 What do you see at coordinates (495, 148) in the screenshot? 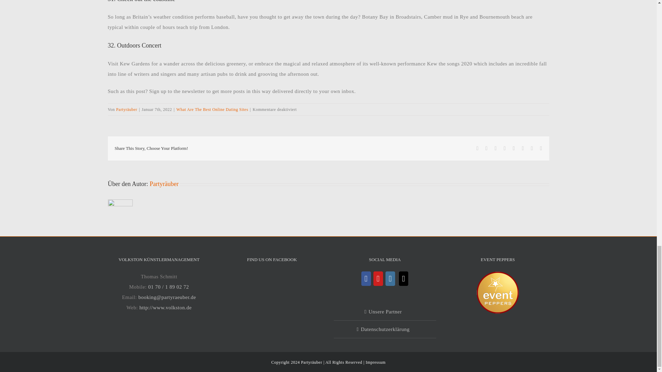
I see `Reddit` at bounding box center [495, 148].